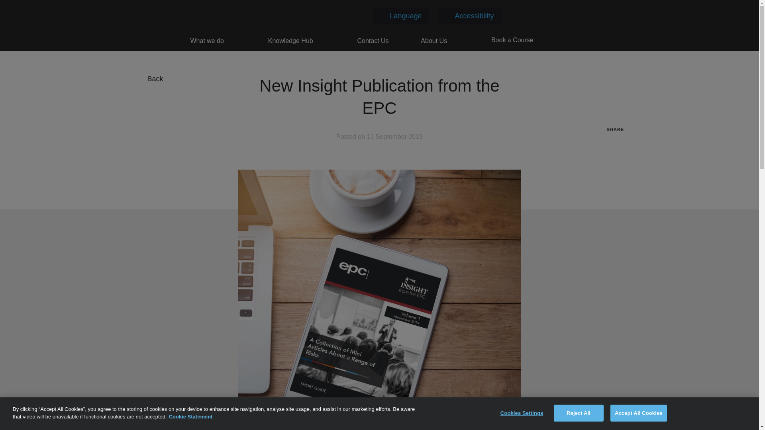 This screenshot has height=430, width=765. Describe the element at coordinates (151, 79) in the screenshot. I see `Back` at that location.